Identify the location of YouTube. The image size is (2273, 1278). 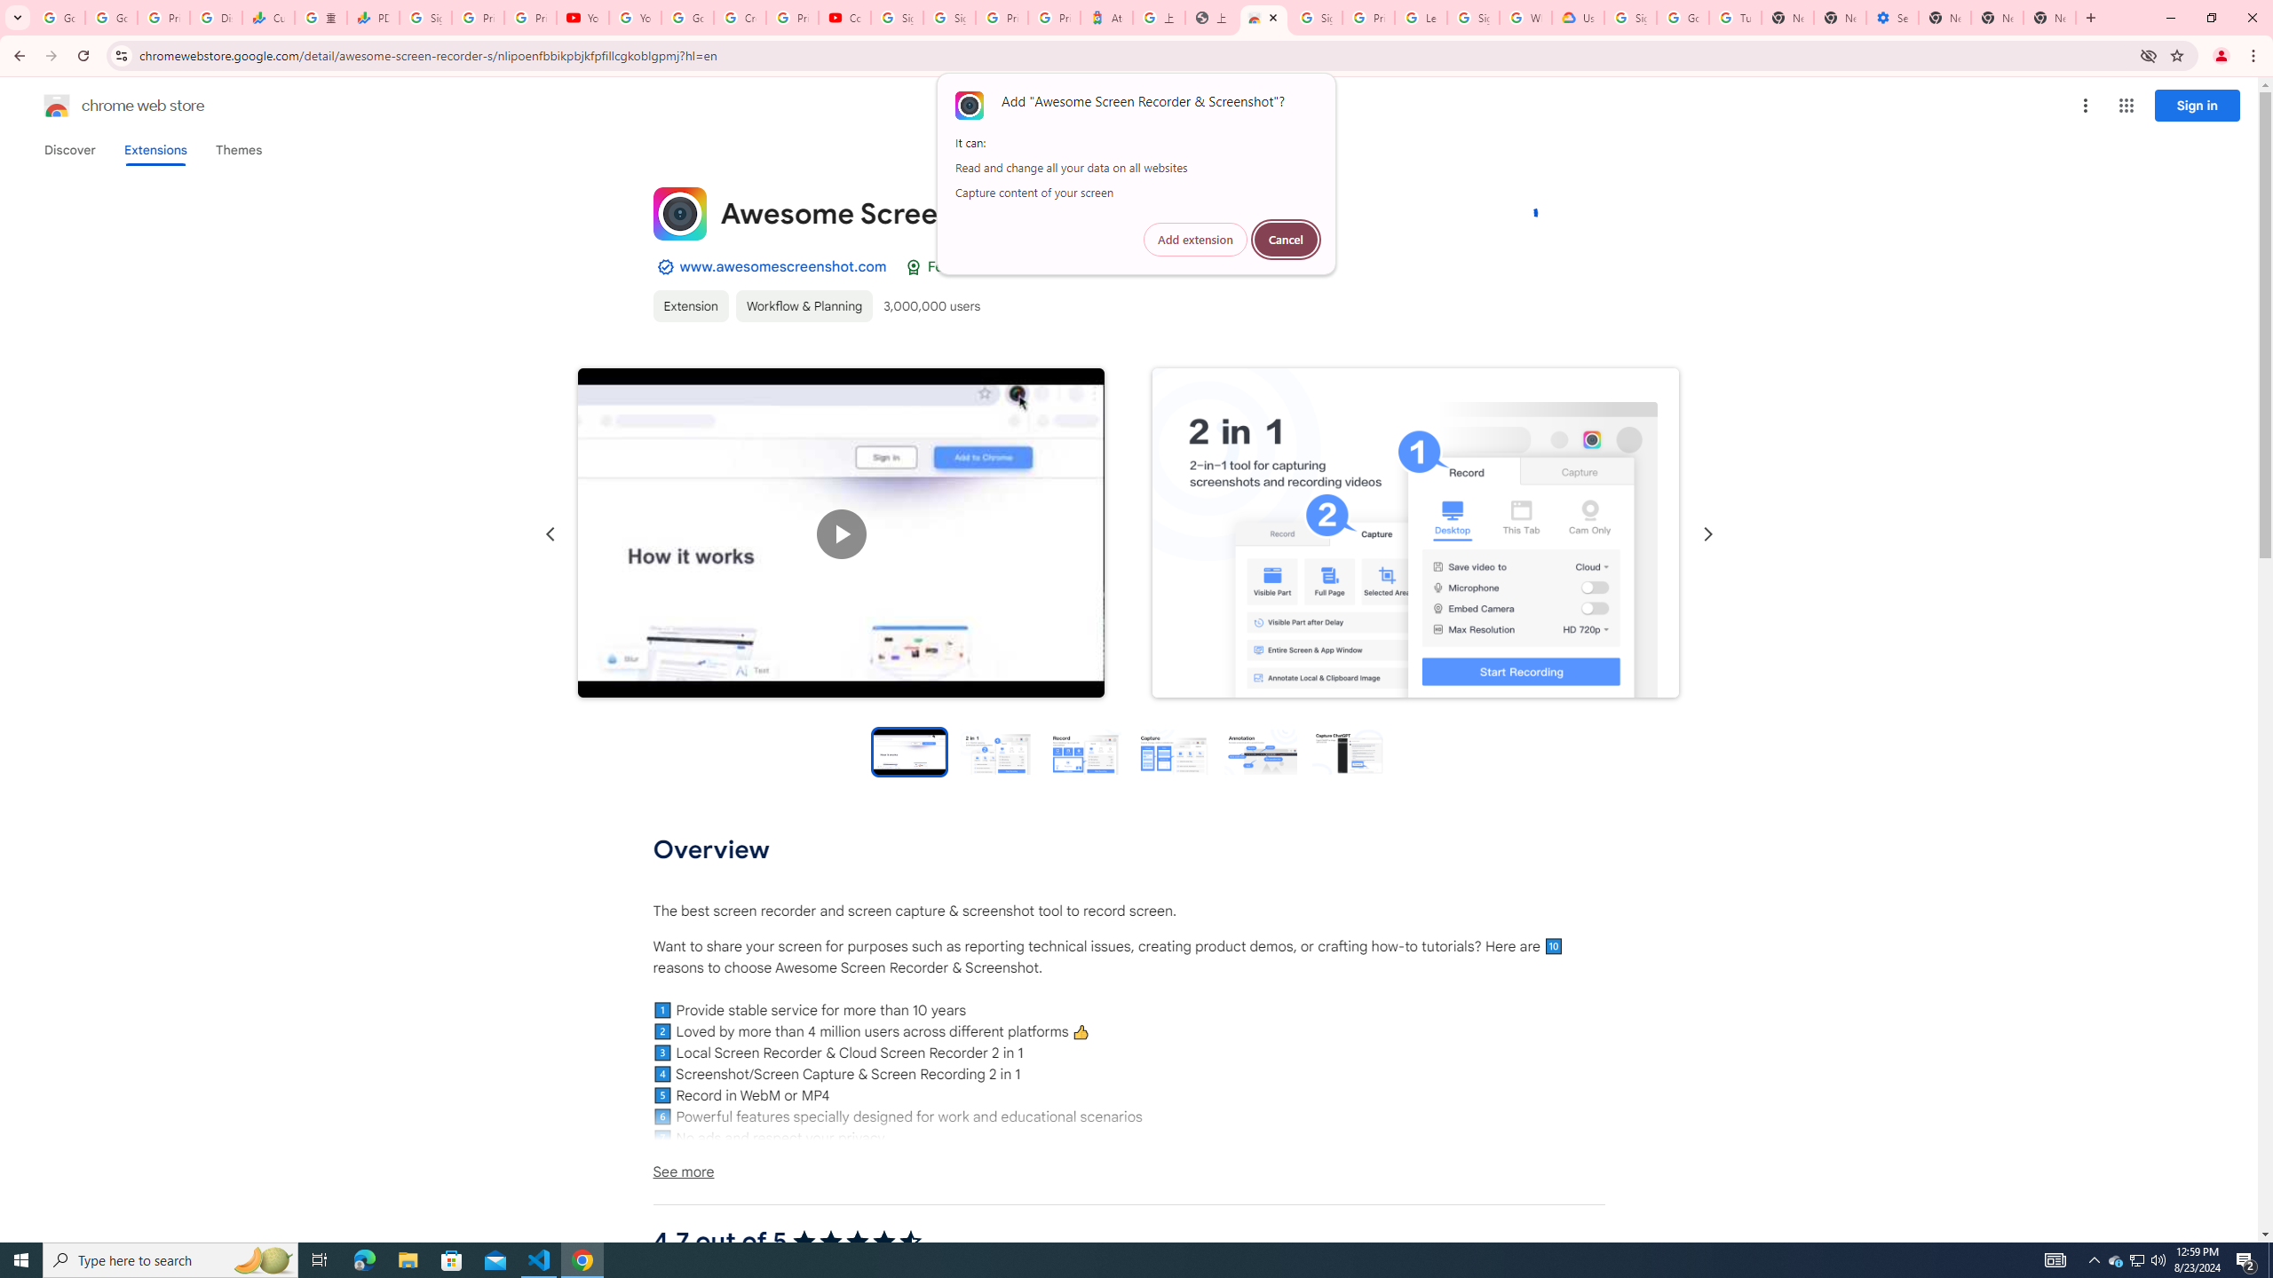
(635, 18).